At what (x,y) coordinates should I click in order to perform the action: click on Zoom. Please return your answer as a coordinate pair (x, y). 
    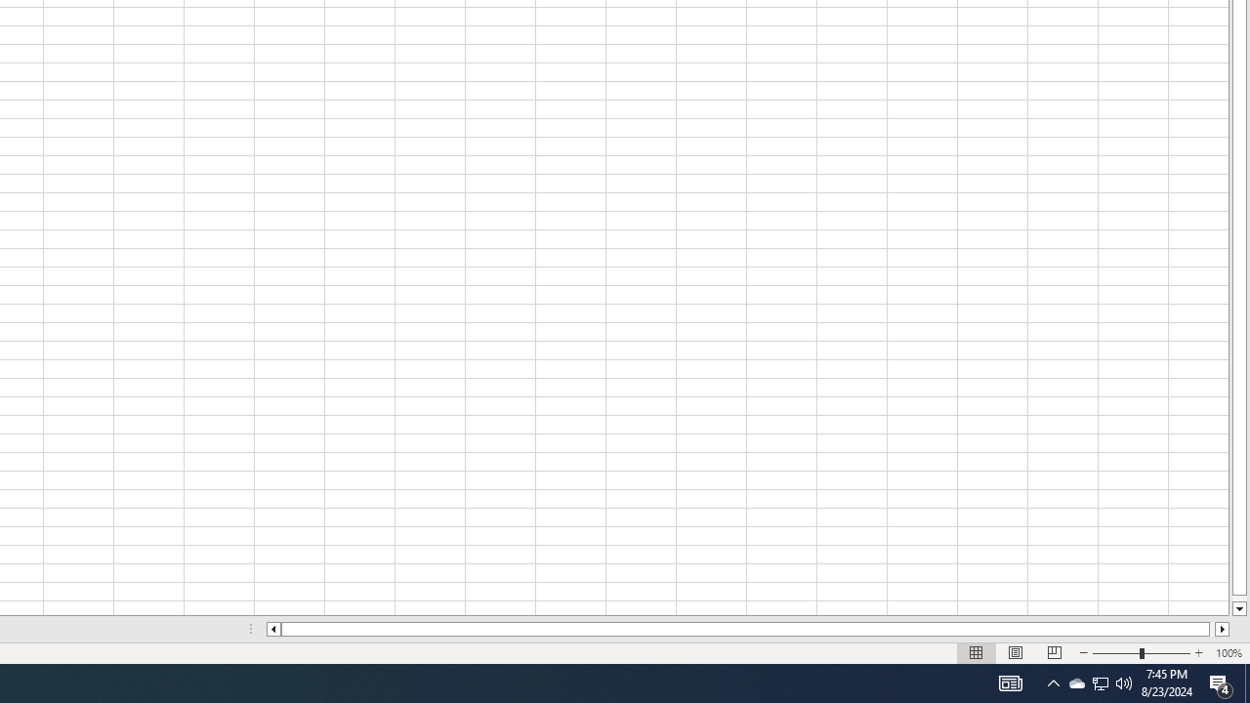
    Looking at the image, I should click on (1141, 652).